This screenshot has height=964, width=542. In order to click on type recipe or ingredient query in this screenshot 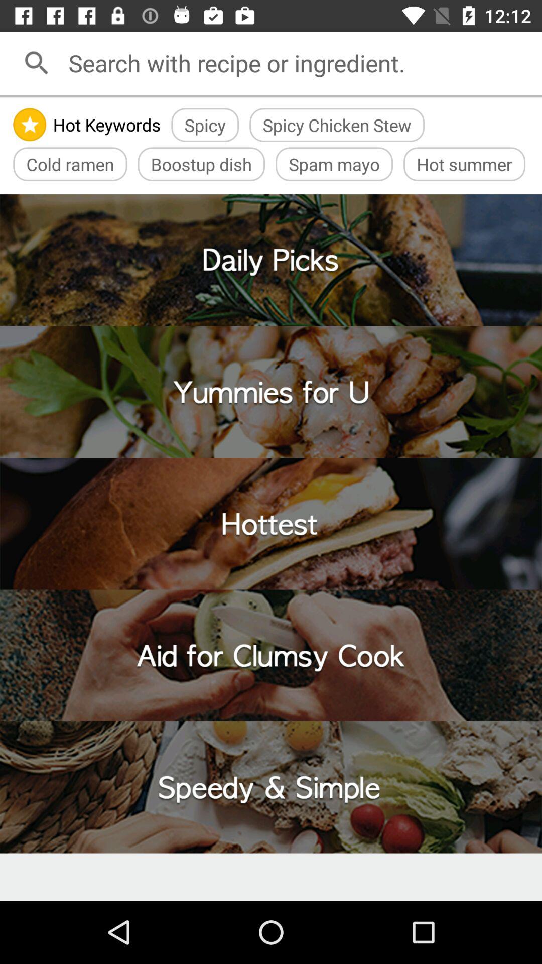, I will do `click(302, 63)`.